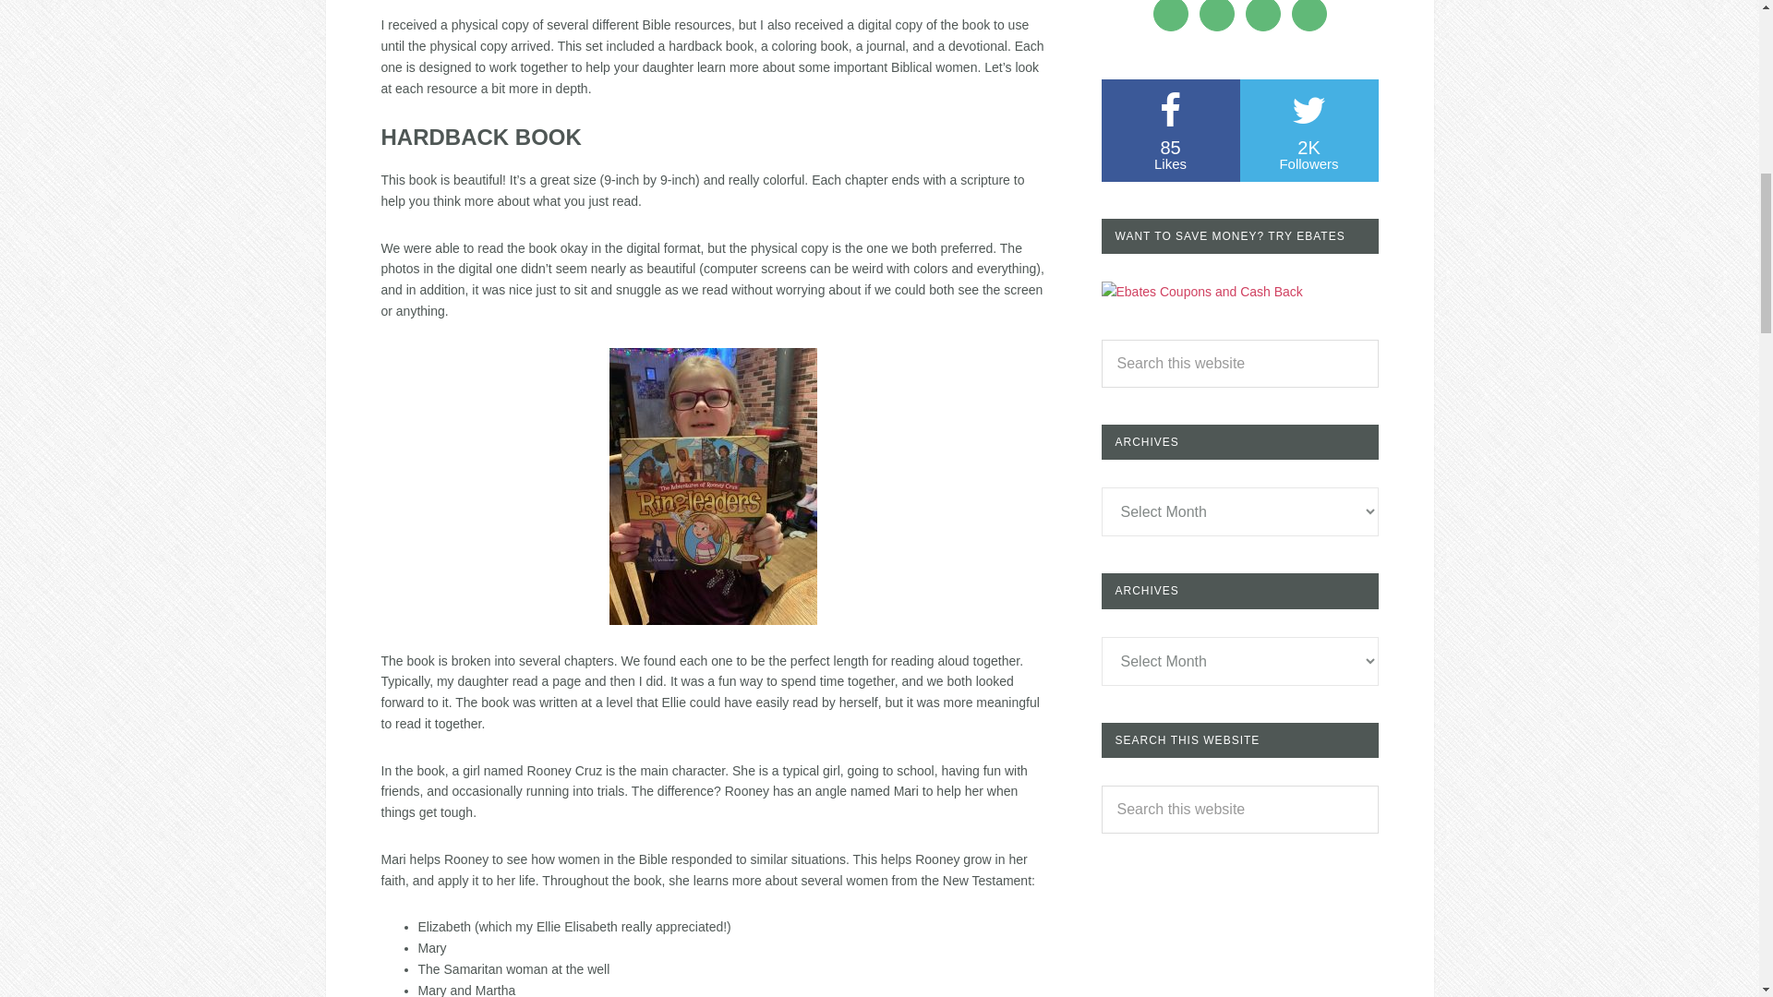  Describe the element at coordinates (1170, 130) in the screenshot. I see `Search` at that location.